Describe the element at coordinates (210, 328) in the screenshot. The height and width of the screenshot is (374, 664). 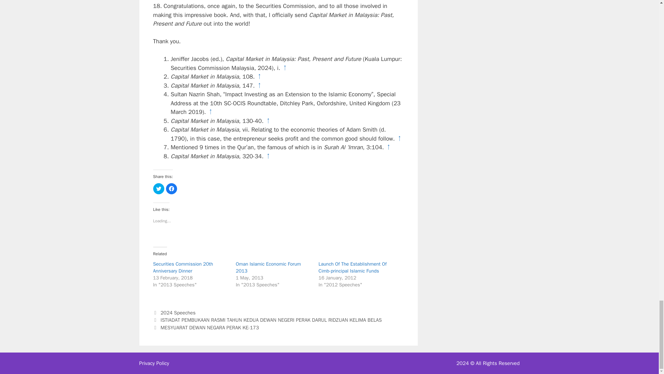
I see `MESYUARAT DEWAN NEGARA PERAK KE-173` at that location.